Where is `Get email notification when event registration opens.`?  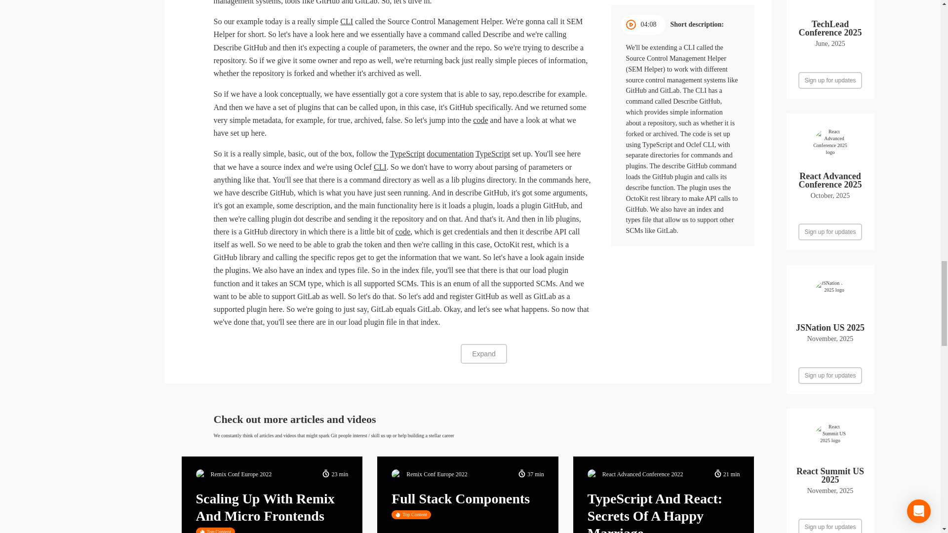
Get email notification when event registration opens. is located at coordinates (829, 375).